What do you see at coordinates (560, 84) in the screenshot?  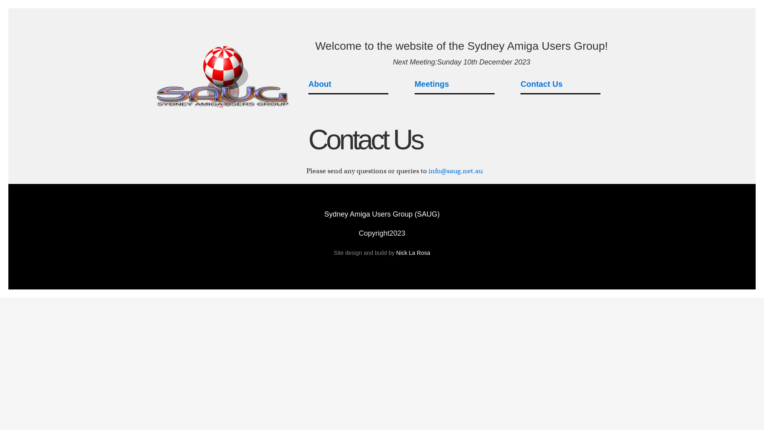 I see `Contact Us` at bounding box center [560, 84].